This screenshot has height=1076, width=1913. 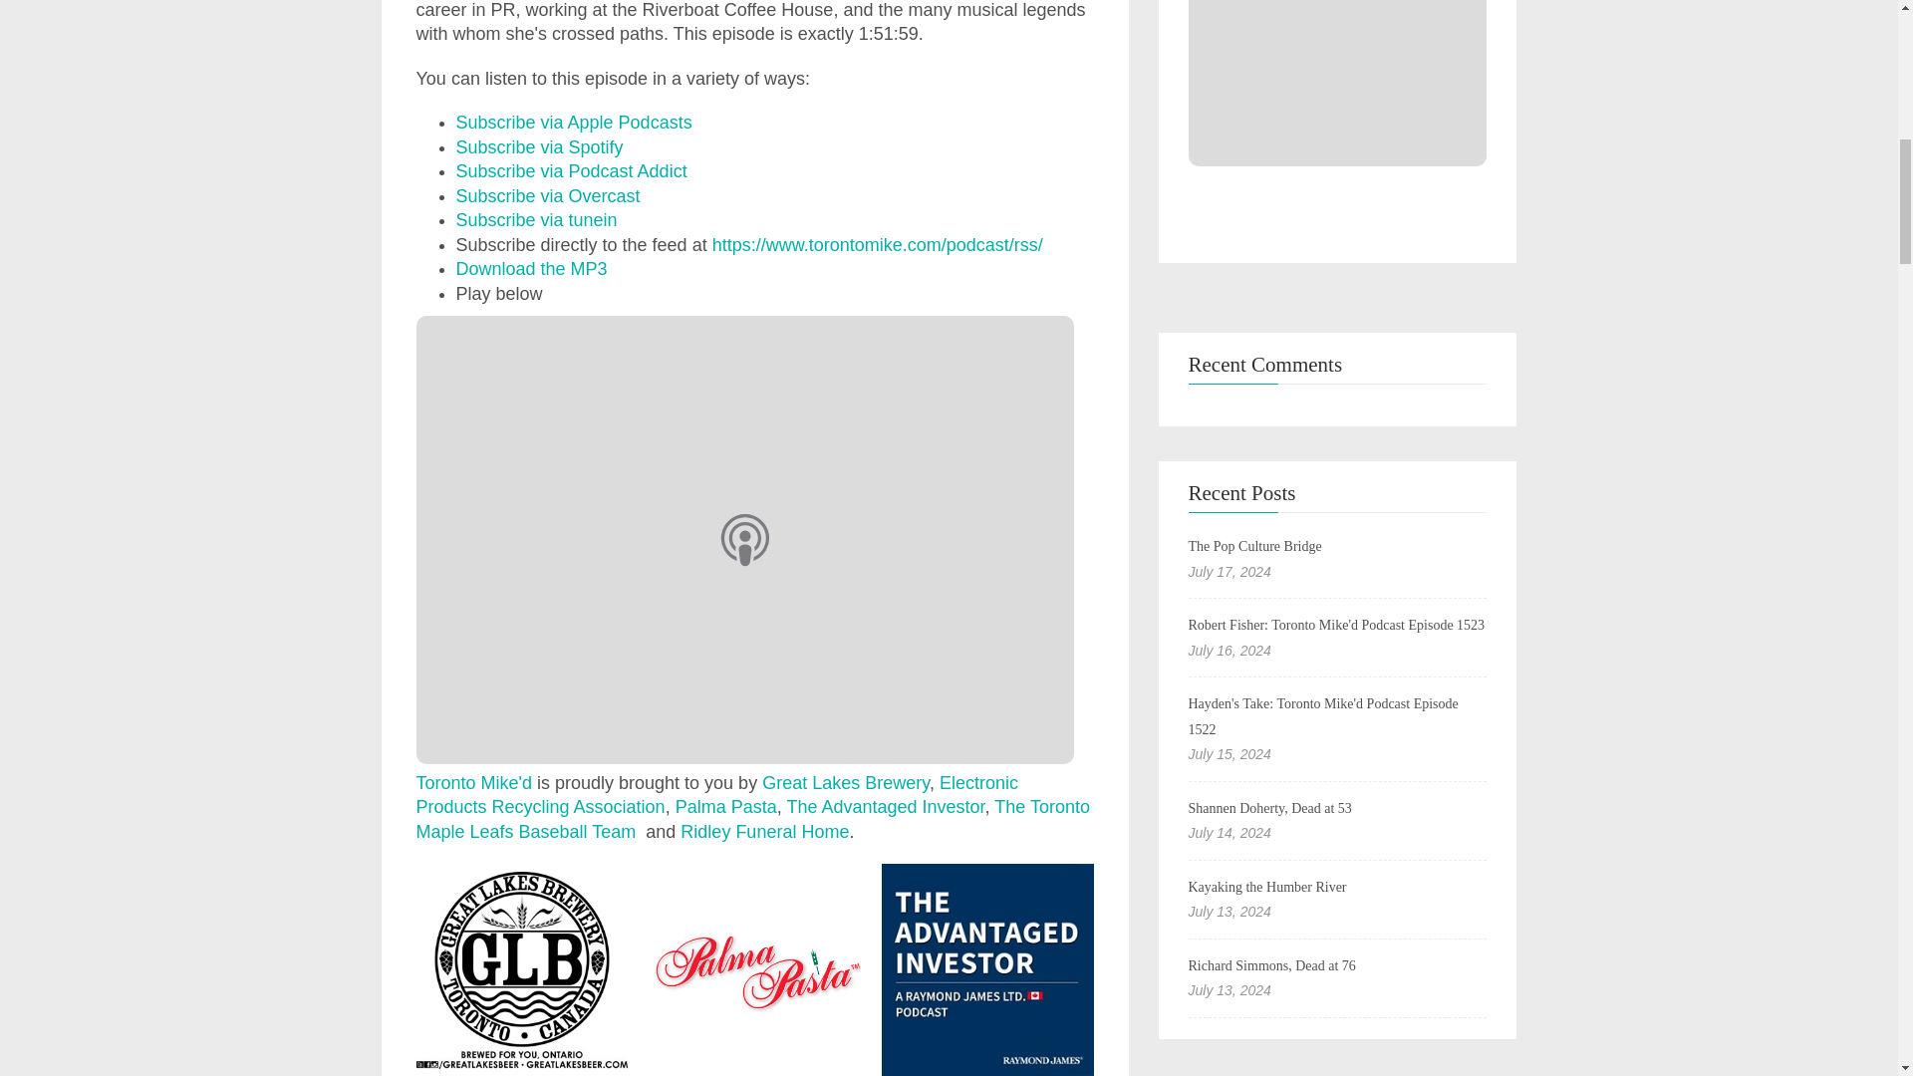 I want to click on The Toronto Maple Leafs Baseball Team, so click(x=753, y=819).